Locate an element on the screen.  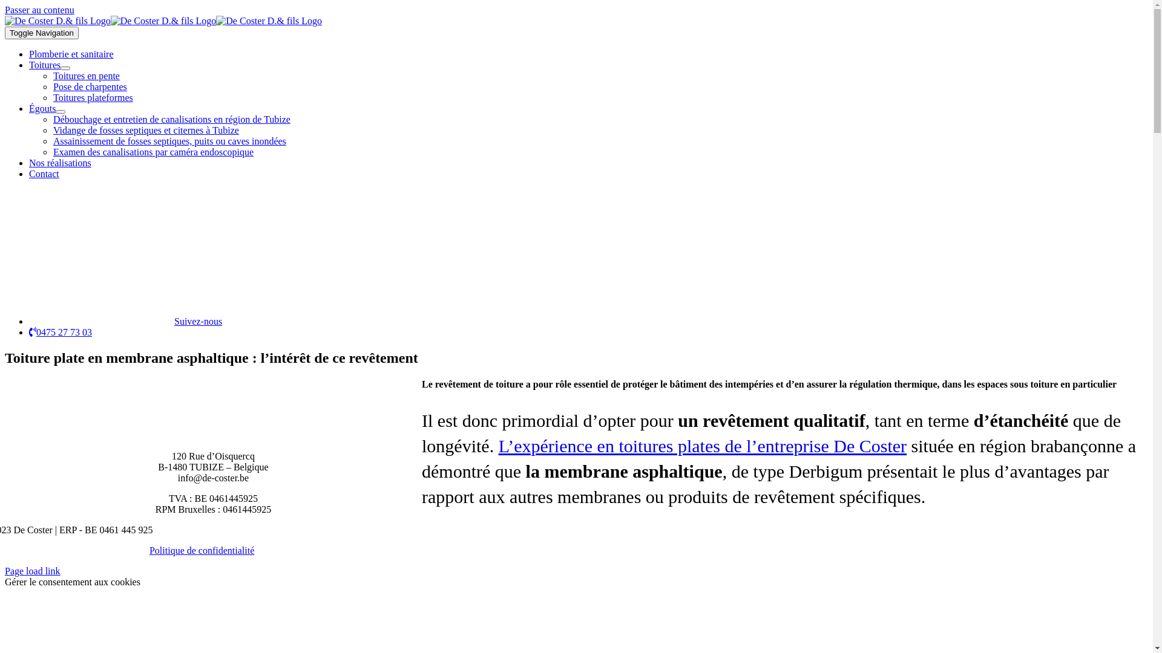
Pose de charpentes is located at coordinates (90, 87).